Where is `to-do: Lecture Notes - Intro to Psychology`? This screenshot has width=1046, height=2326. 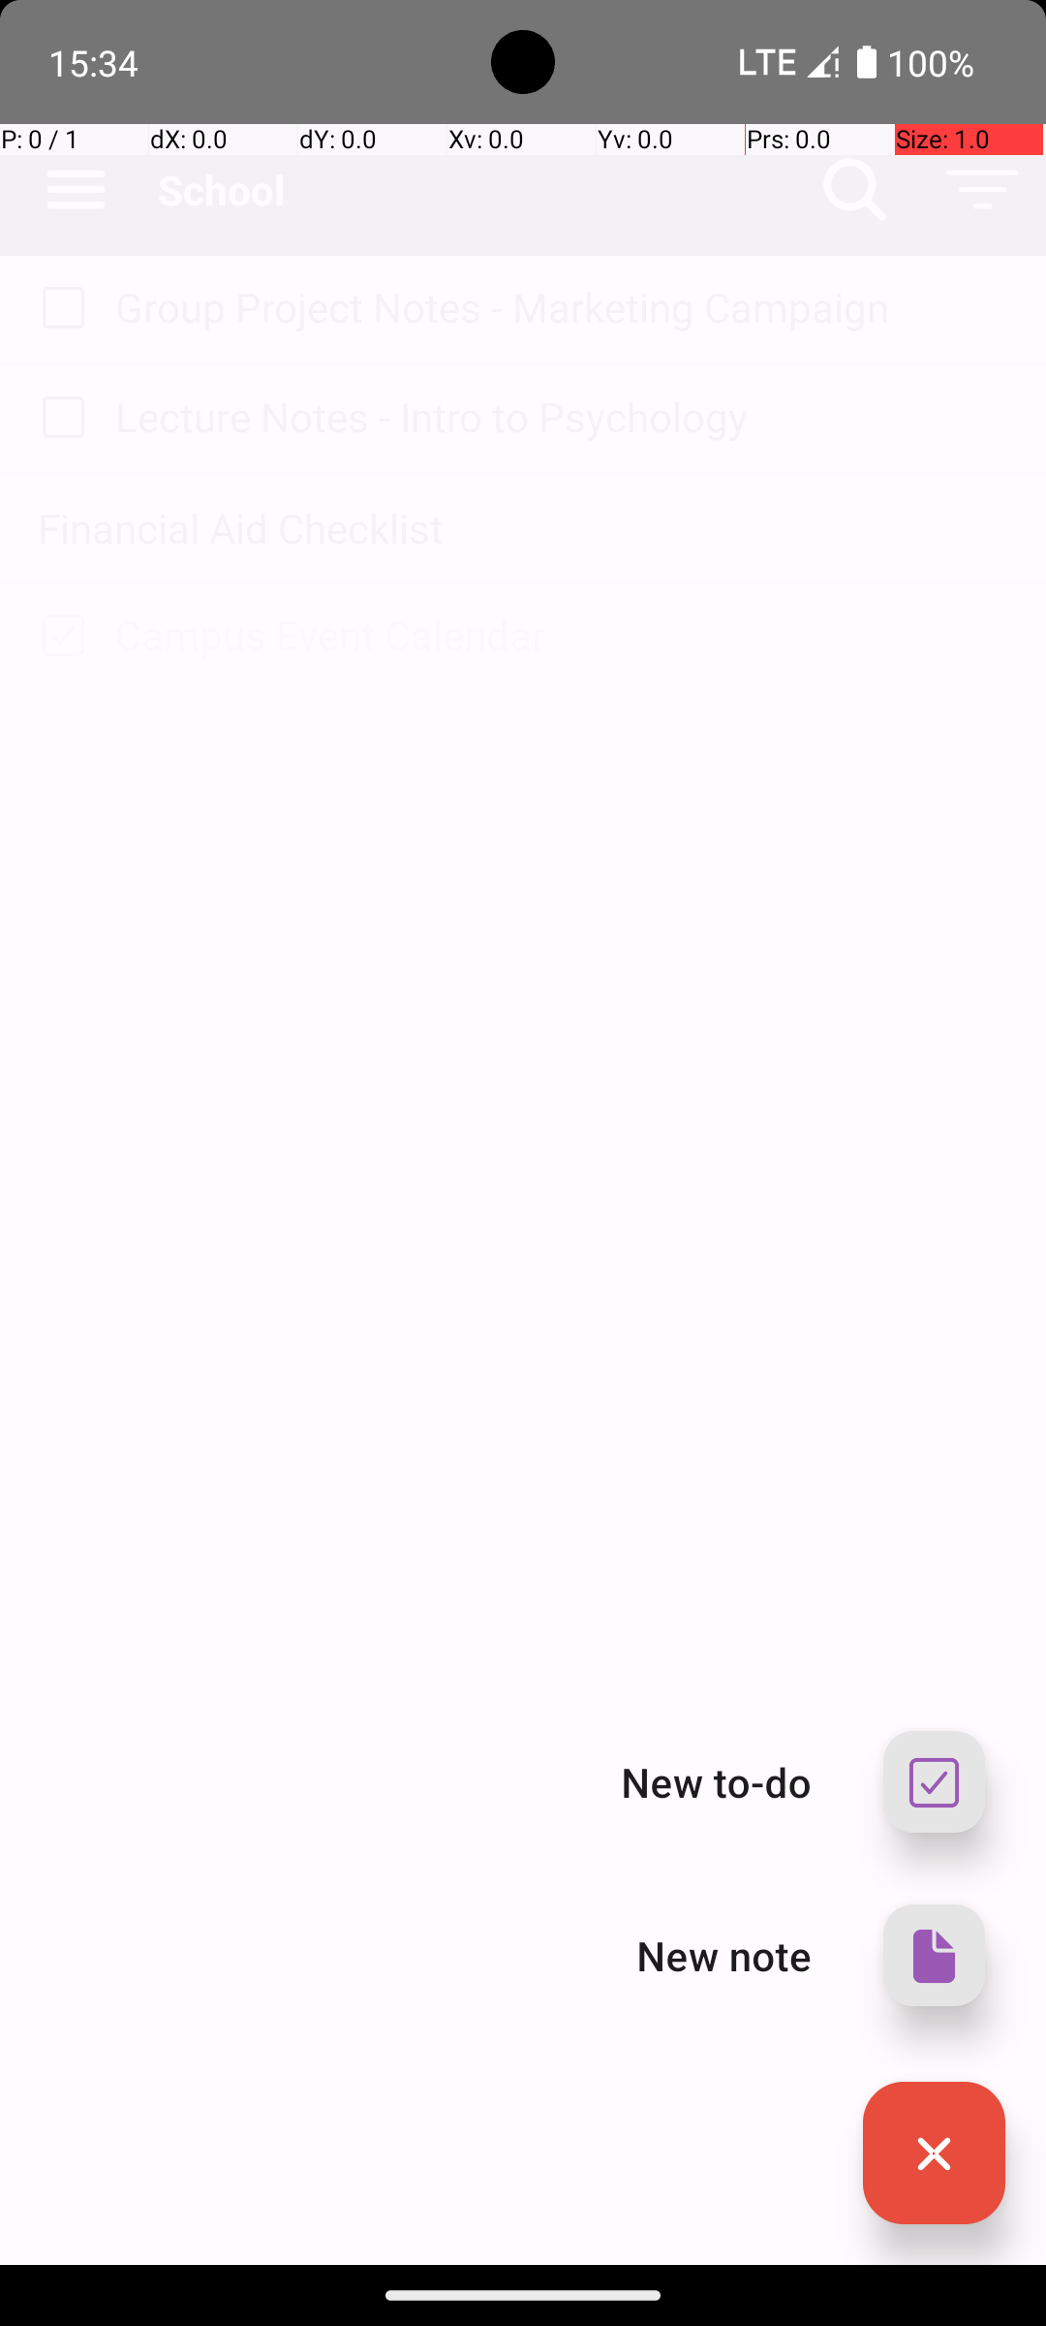 to-do: Lecture Notes - Intro to Psychology is located at coordinates (58, 419).